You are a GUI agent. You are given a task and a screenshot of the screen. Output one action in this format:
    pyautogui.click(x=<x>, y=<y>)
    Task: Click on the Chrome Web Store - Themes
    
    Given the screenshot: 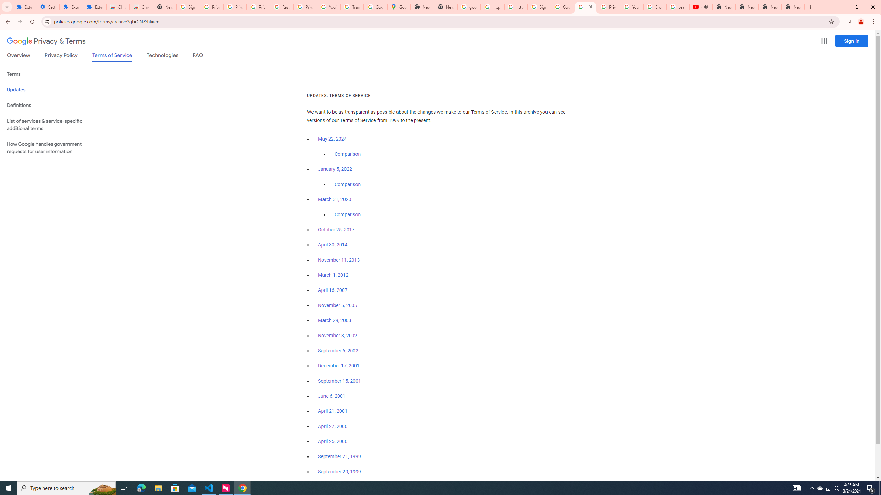 What is the action you would take?
    pyautogui.click(x=141, y=7)
    